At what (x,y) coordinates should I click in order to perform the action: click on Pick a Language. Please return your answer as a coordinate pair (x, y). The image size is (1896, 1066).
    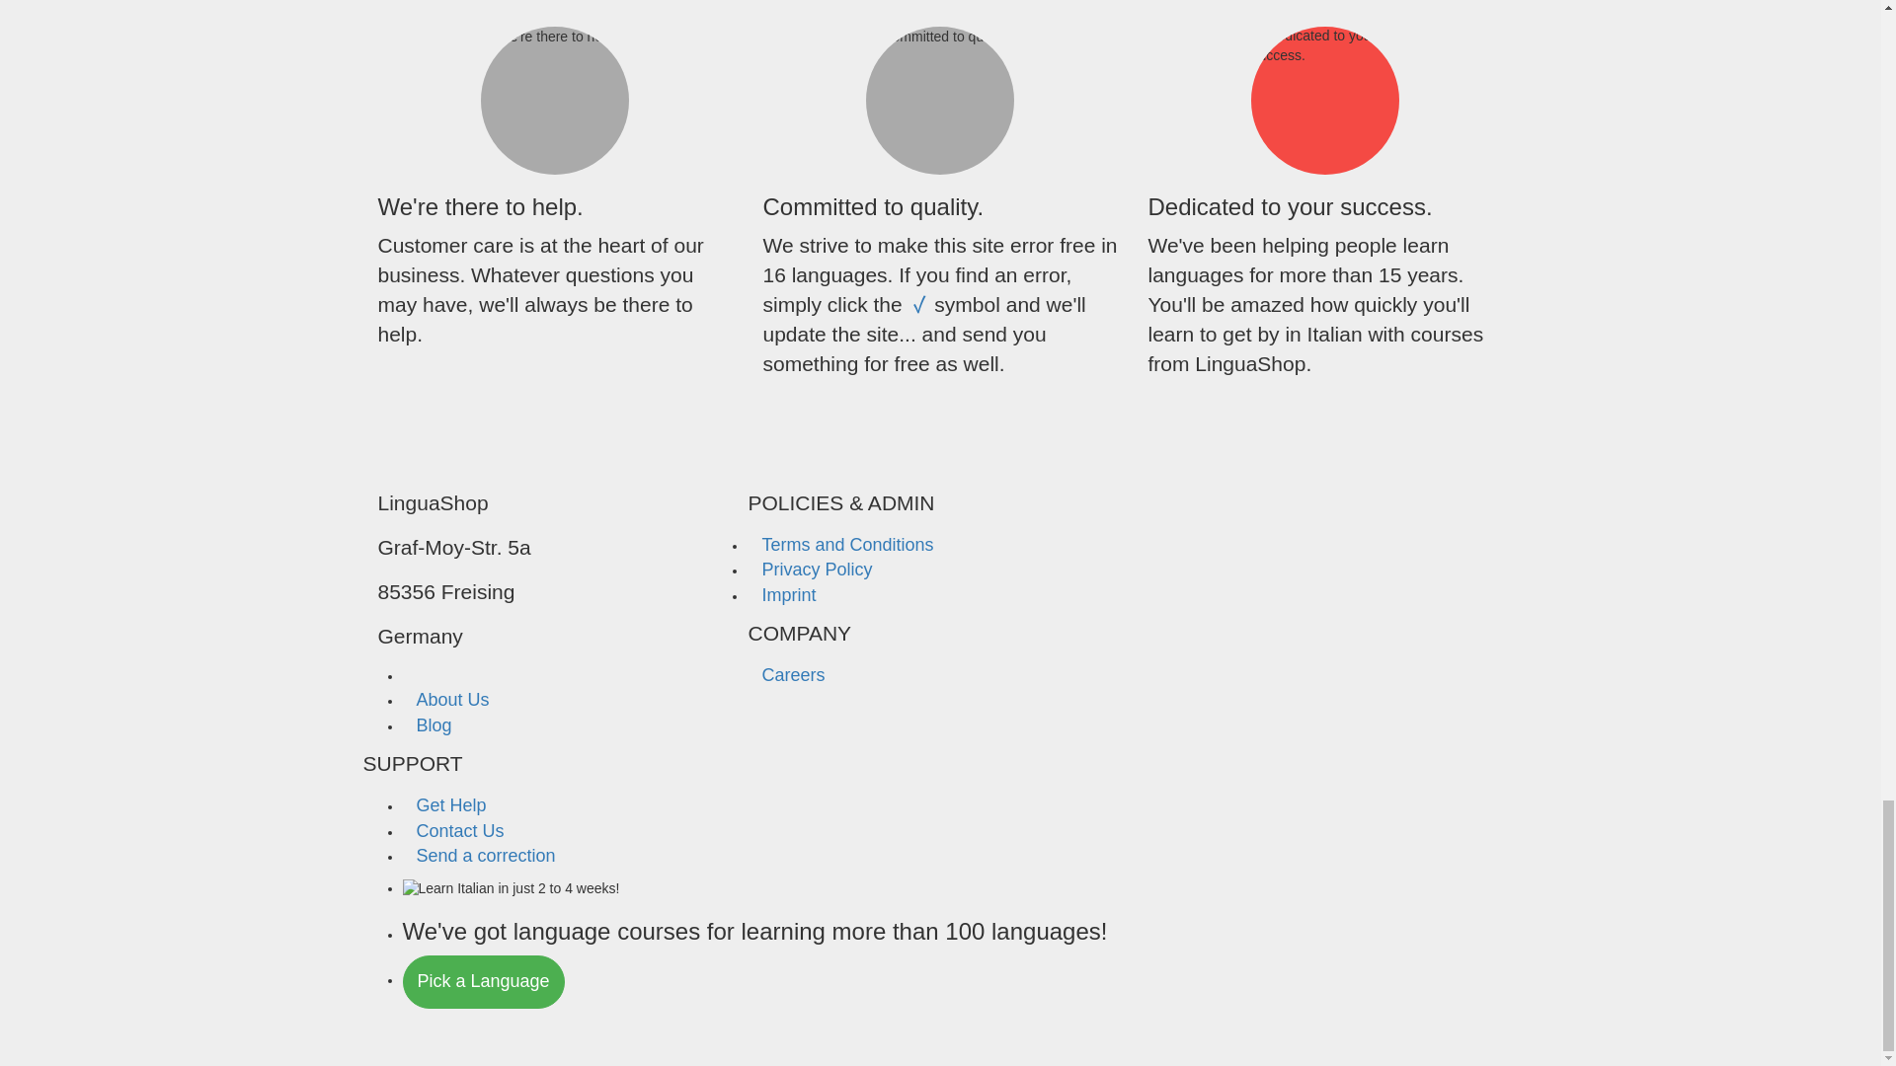
    Looking at the image, I should click on (484, 981).